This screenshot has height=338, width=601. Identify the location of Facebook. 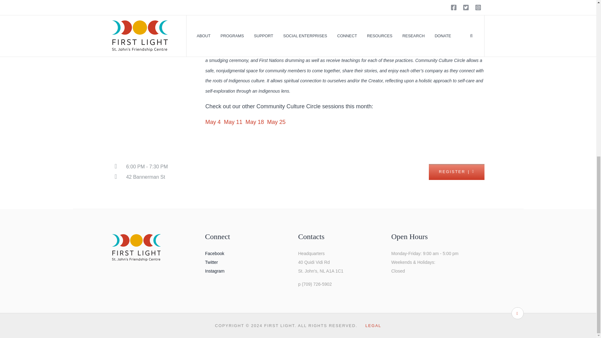
(214, 253).